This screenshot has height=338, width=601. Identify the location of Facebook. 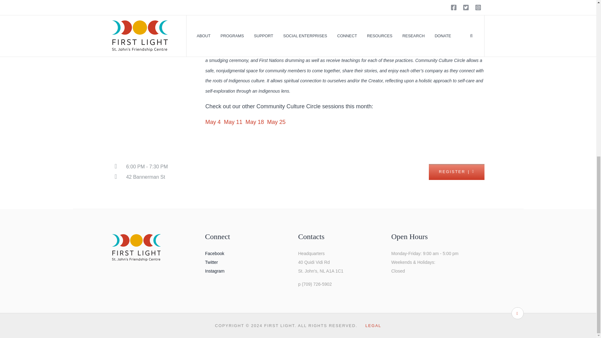
(214, 253).